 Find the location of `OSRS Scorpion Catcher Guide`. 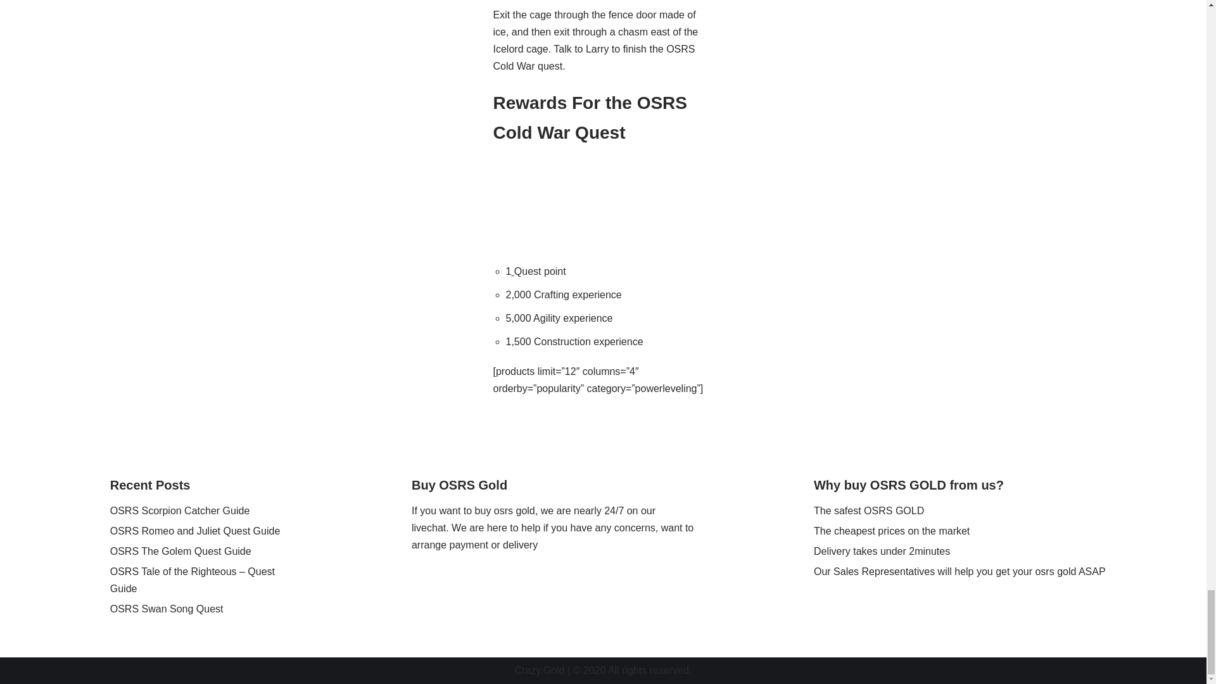

OSRS Scorpion Catcher Guide is located at coordinates (180, 510).